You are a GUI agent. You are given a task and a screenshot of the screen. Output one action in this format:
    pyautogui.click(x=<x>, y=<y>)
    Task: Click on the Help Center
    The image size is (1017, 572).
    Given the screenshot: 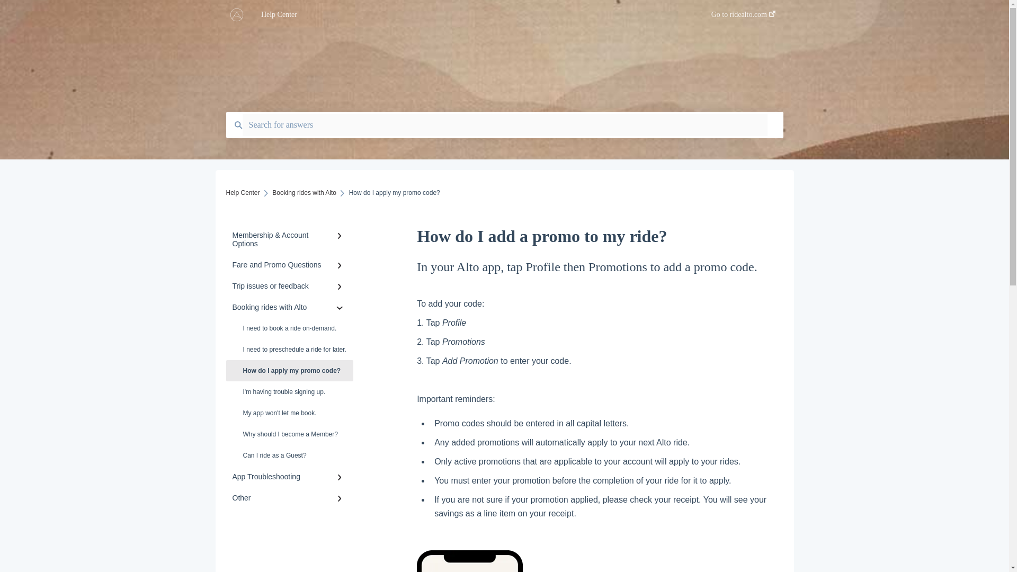 What is the action you would take?
    pyautogui.click(x=243, y=193)
    